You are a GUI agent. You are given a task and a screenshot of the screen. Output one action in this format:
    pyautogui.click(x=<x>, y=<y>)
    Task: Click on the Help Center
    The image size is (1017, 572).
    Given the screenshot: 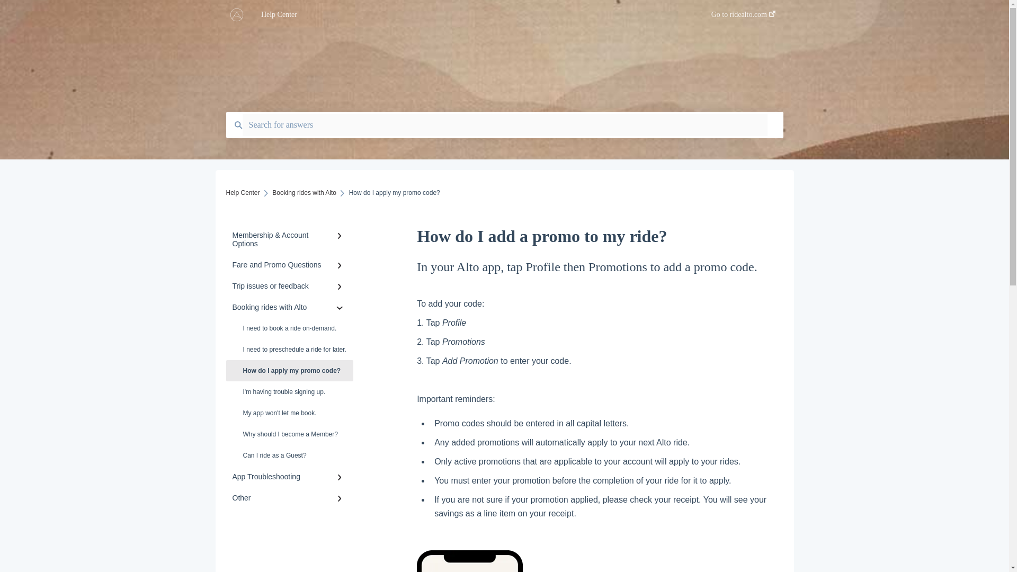 What is the action you would take?
    pyautogui.click(x=243, y=193)
    